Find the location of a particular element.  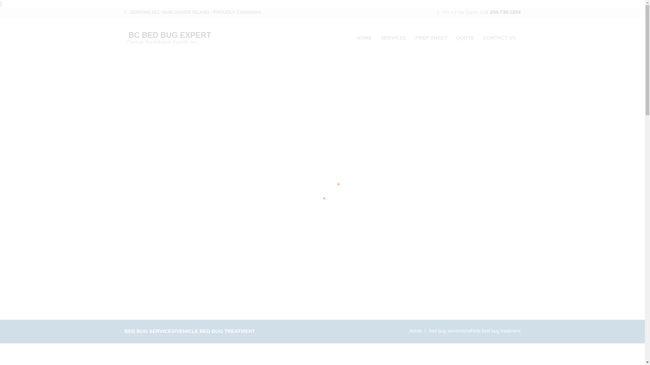

Home is located at coordinates (177, 36).